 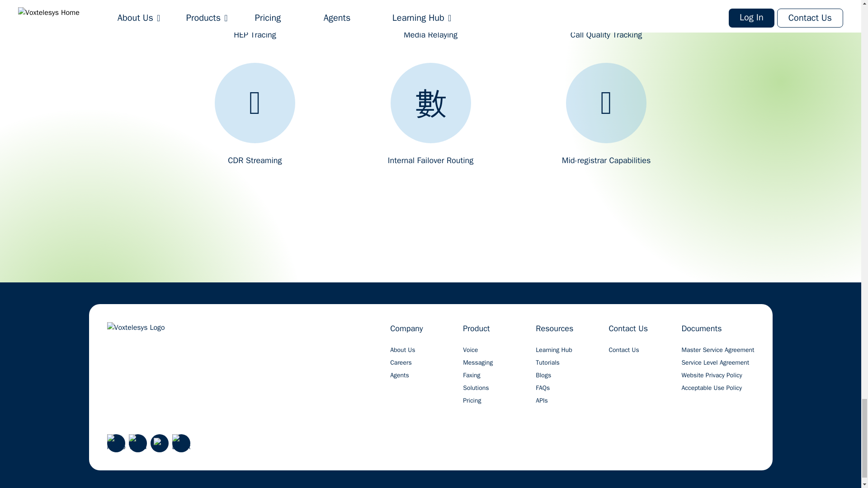 I want to click on Faxing, so click(x=471, y=375).